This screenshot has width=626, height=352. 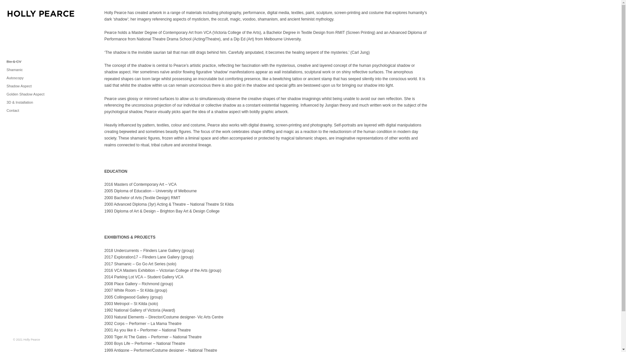 I want to click on Golden Shadow Aspect, so click(x=41, y=95).